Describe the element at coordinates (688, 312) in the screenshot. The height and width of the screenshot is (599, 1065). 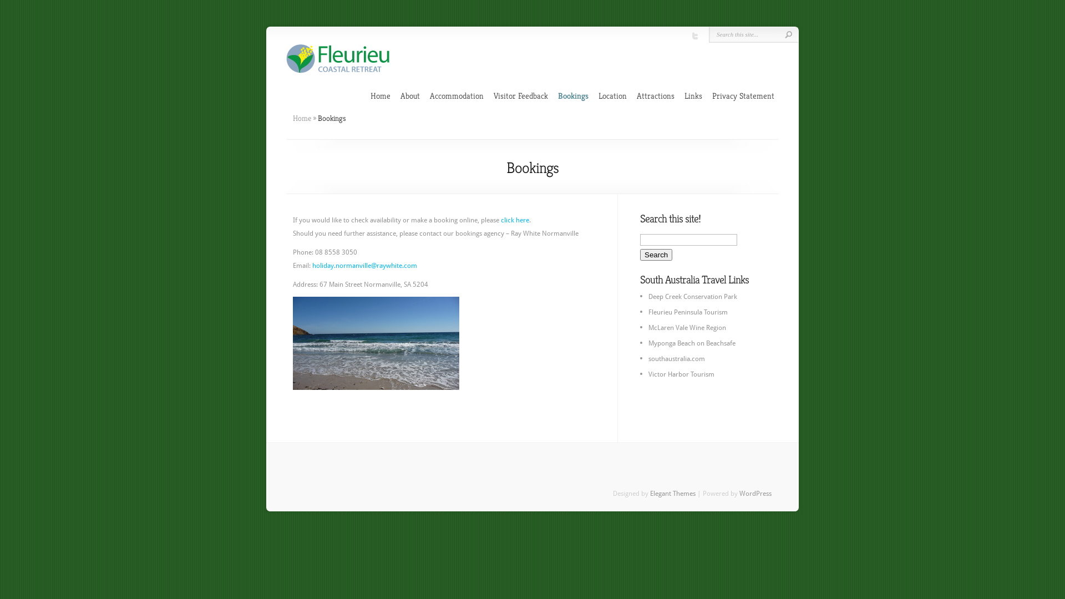
I see `Fleurieu Peninsula Tourism` at that location.